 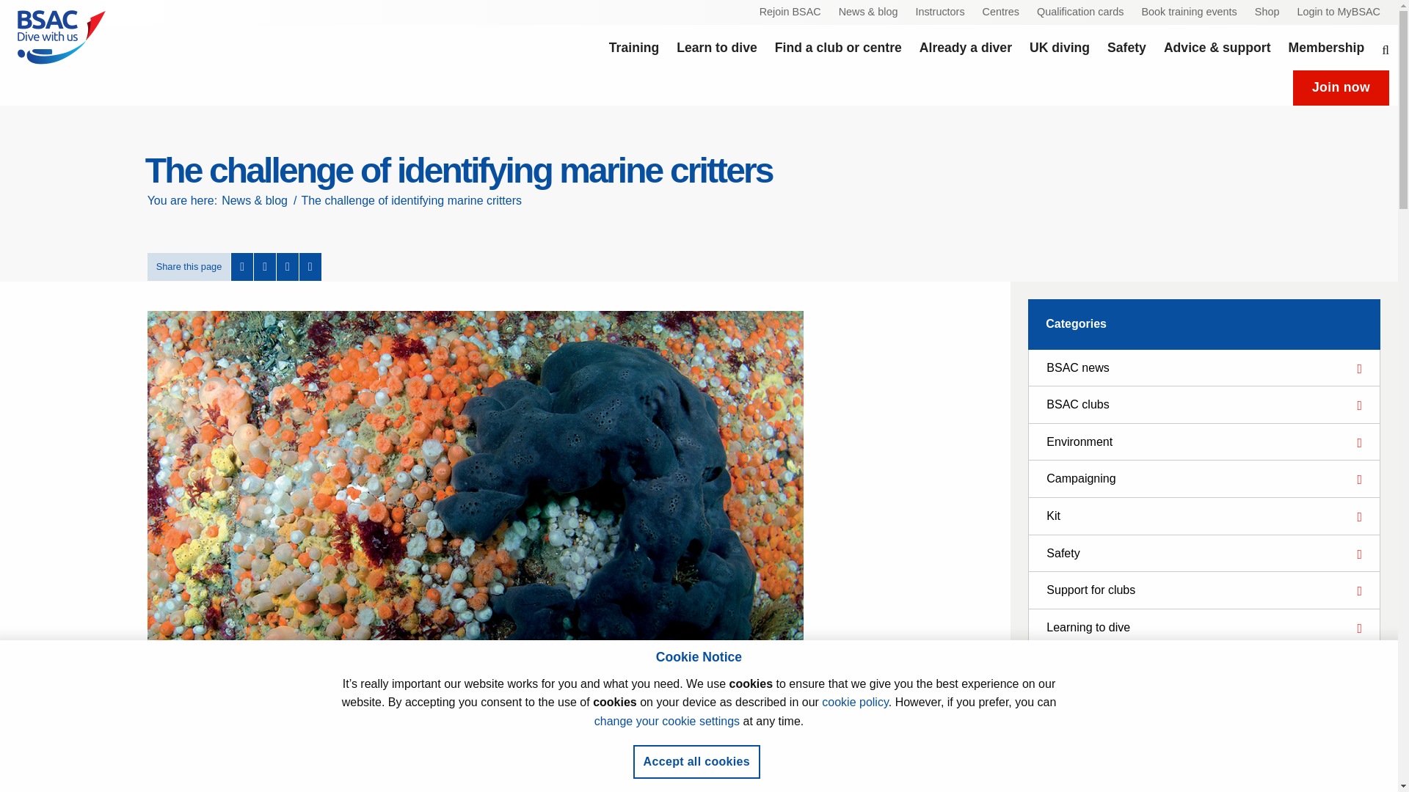 What do you see at coordinates (939, 12) in the screenshot?
I see `Instructors` at bounding box center [939, 12].